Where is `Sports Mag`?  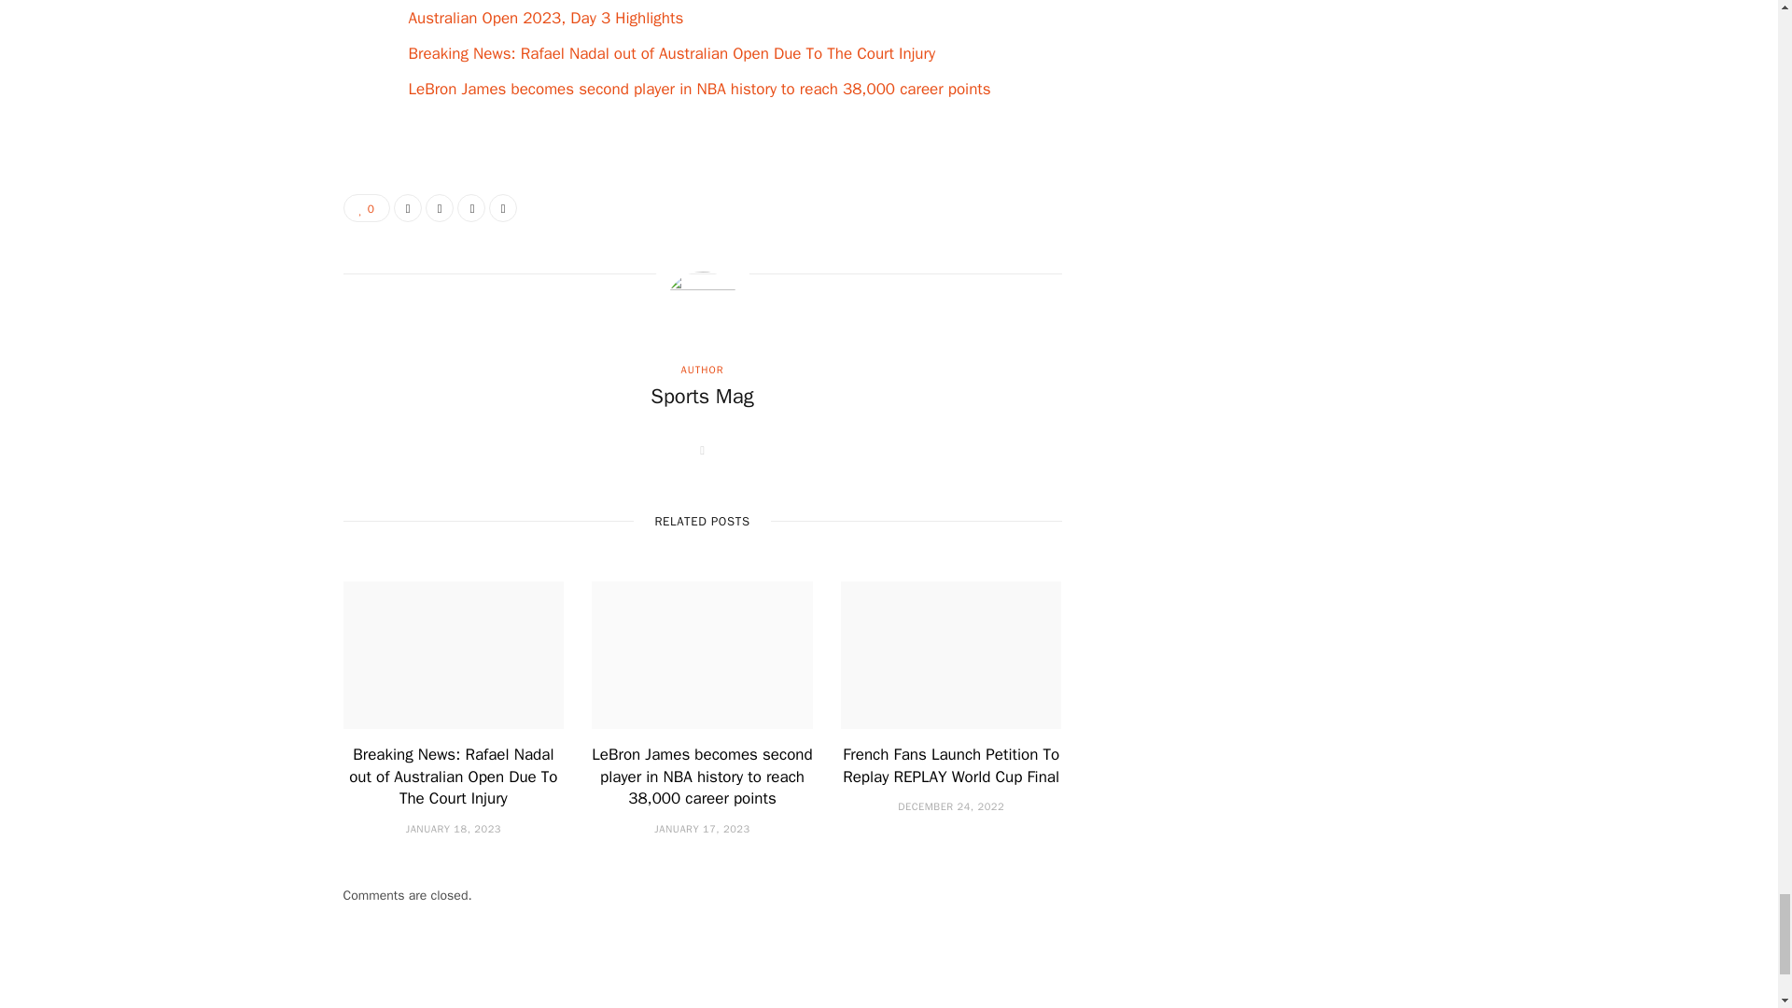 Sports Mag is located at coordinates (701, 397).